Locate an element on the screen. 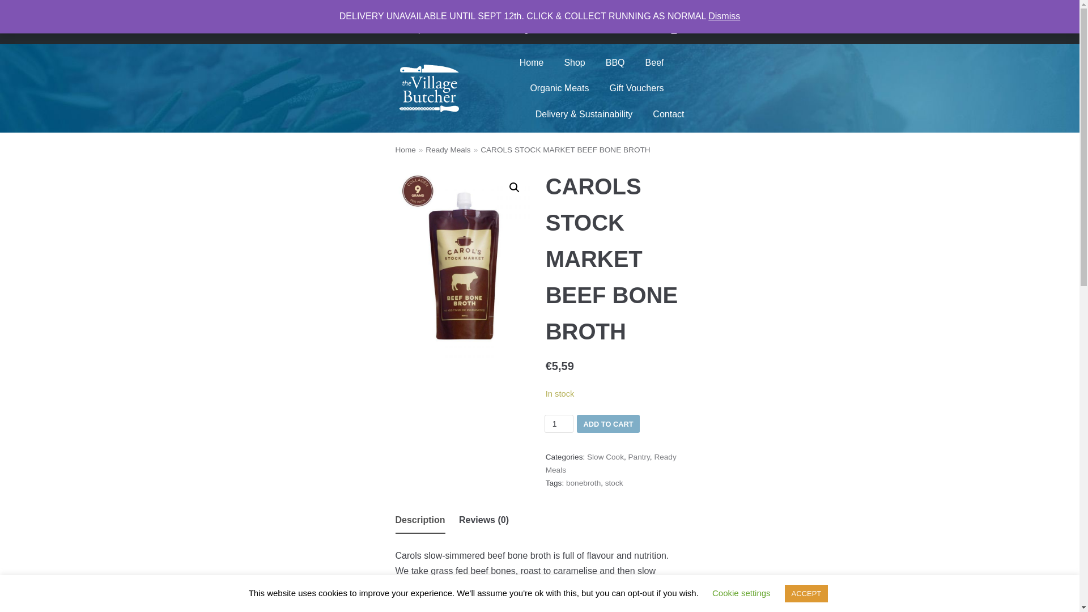 The height and width of the screenshot is (612, 1088). 0 is located at coordinates (665, 22).